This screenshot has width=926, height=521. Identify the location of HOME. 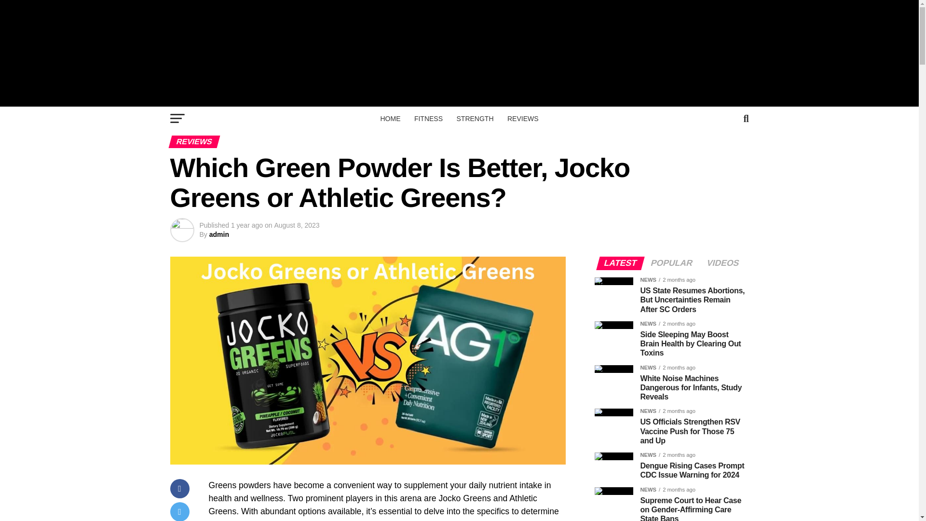
(390, 119).